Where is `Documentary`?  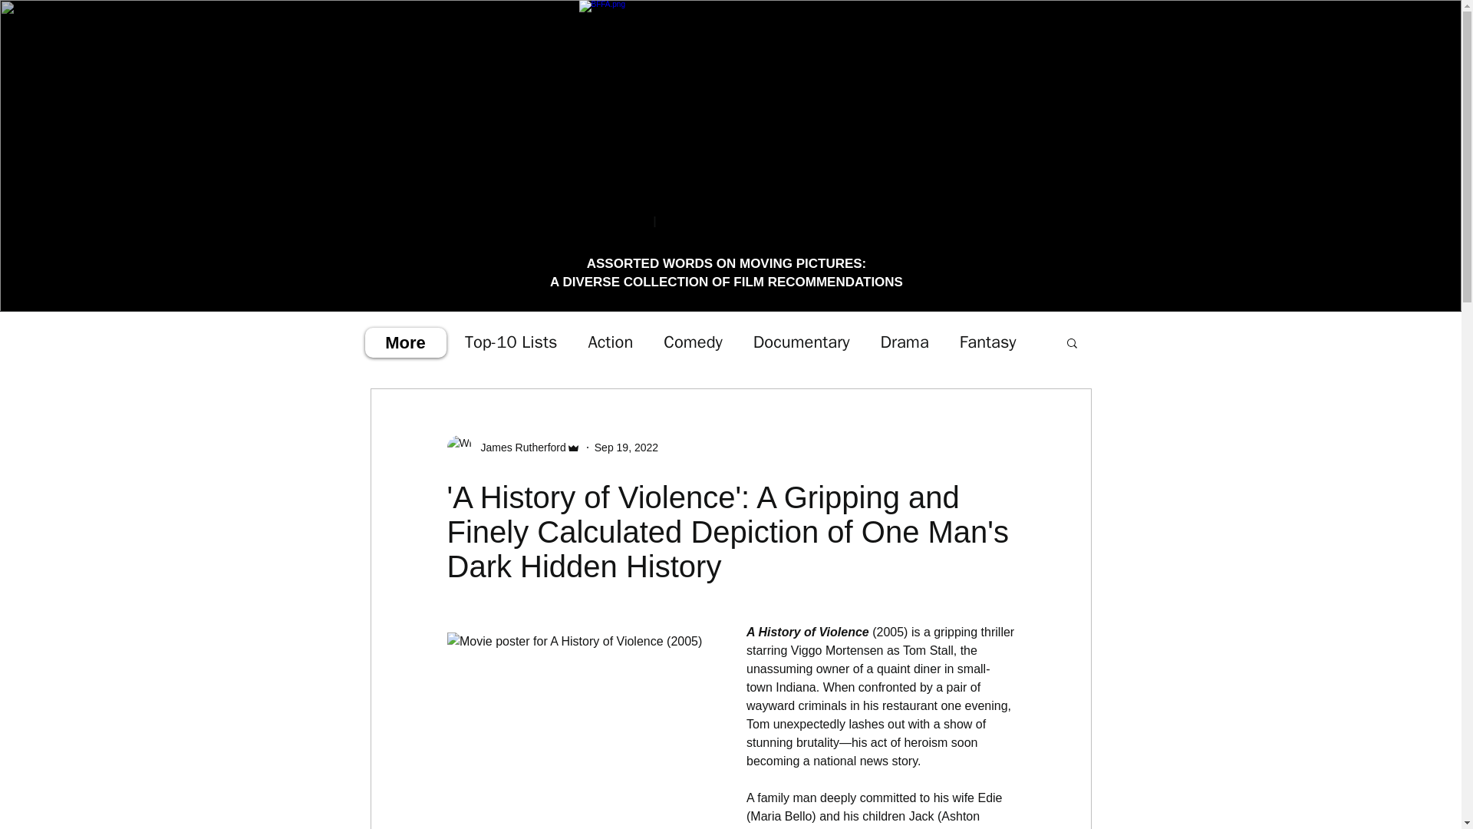 Documentary is located at coordinates (801, 342).